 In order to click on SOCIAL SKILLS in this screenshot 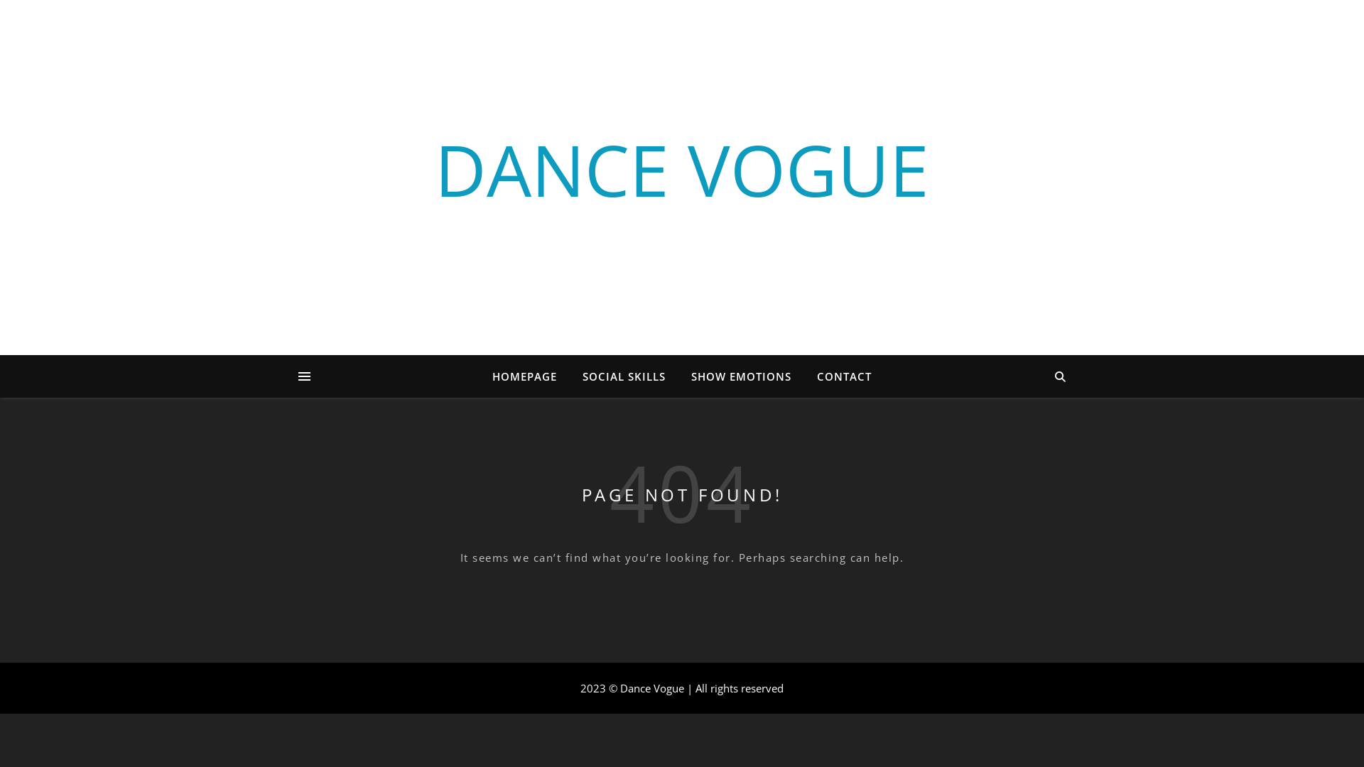, I will do `click(624, 376)`.